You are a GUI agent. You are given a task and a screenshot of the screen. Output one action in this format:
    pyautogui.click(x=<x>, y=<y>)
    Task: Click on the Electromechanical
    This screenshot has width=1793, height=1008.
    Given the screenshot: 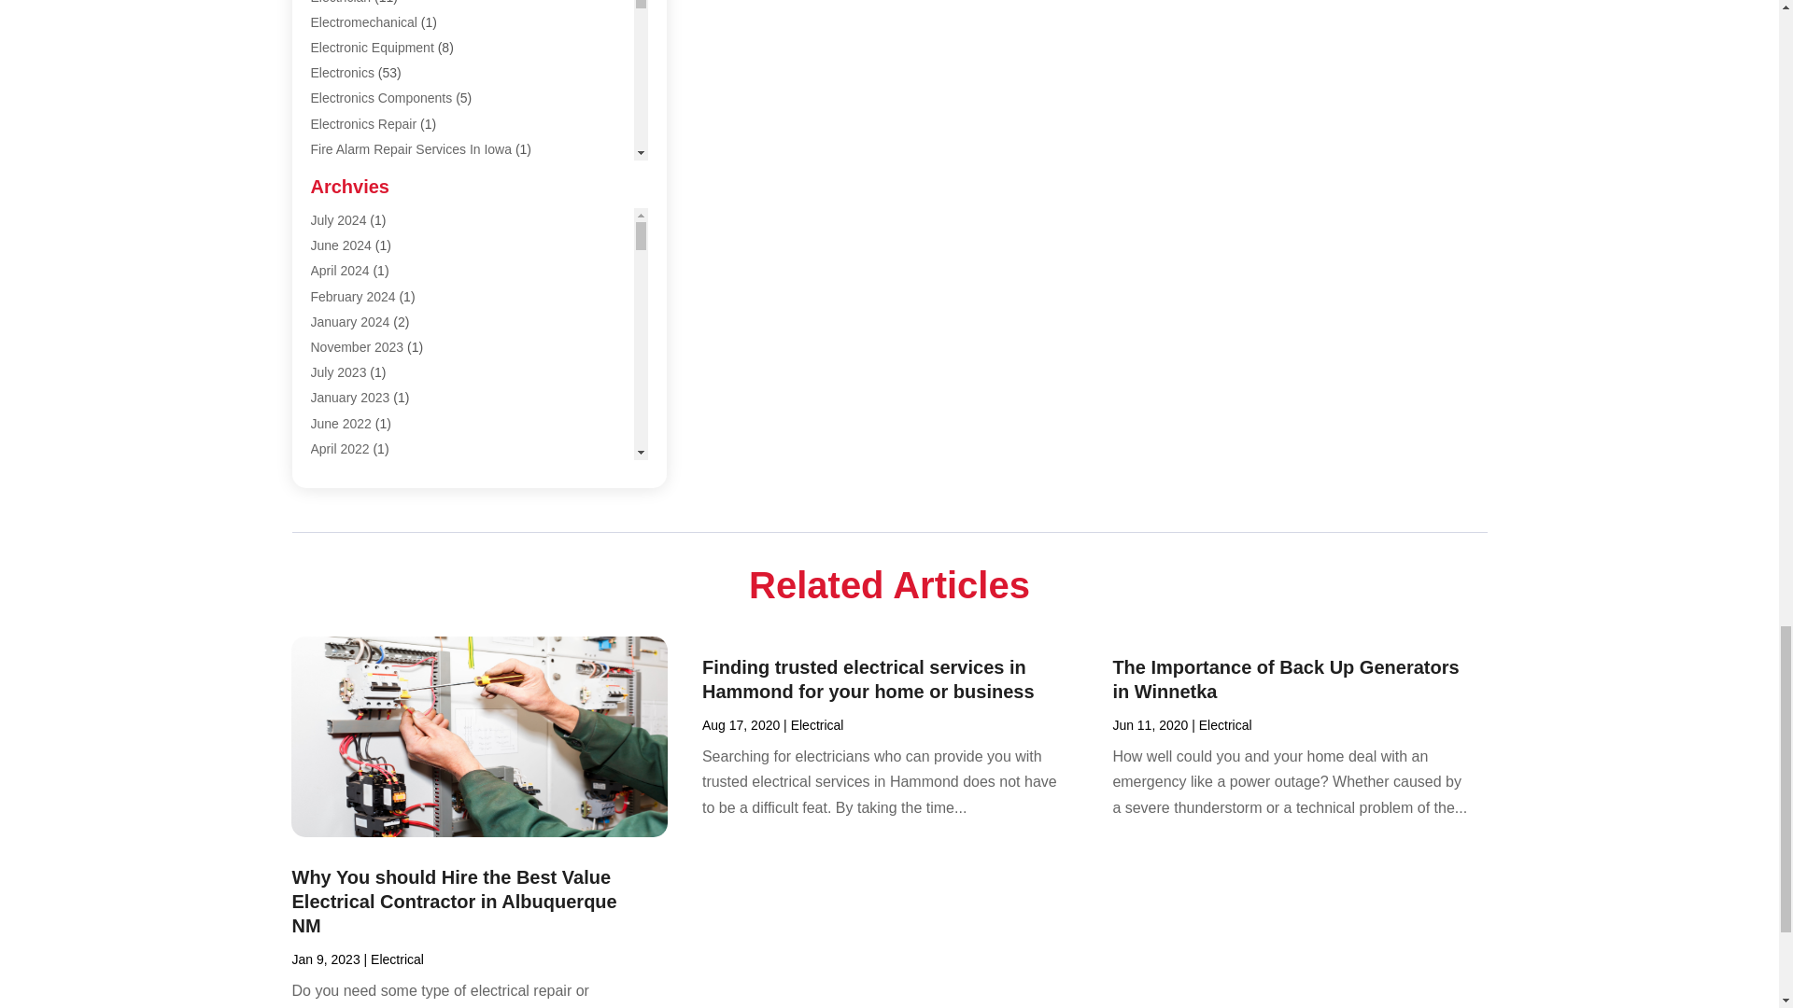 What is the action you would take?
    pyautogui.click(x=362, y=22)
    